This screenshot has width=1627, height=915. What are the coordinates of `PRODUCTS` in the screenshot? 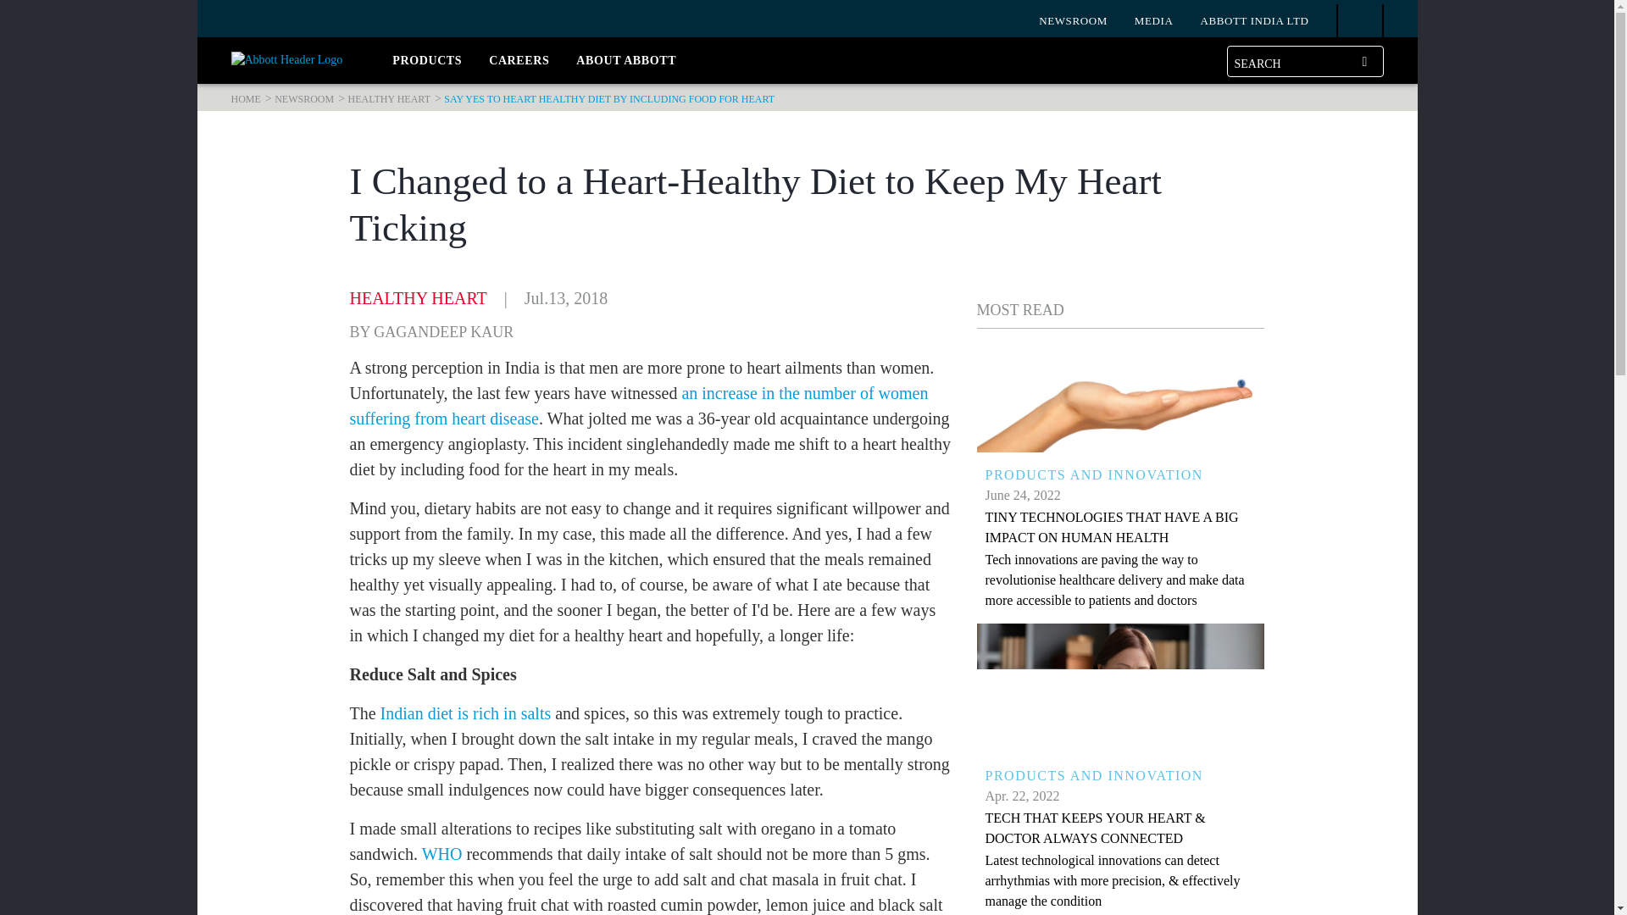 It's located at (427, 63).